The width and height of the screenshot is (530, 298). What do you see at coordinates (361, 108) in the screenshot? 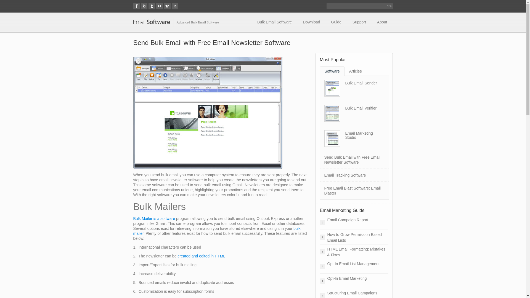
I see `Bulk Email Verifier` at bounding box center [361, 108].